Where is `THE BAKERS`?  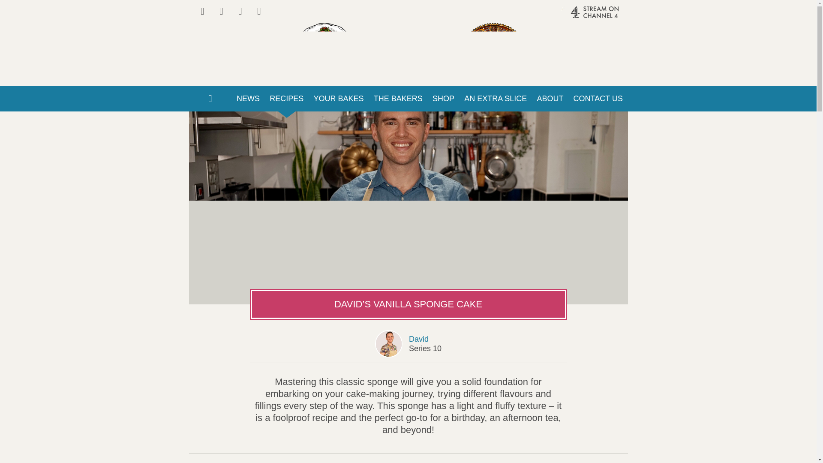
THE BAKERS is located at coordinates (398, 99).